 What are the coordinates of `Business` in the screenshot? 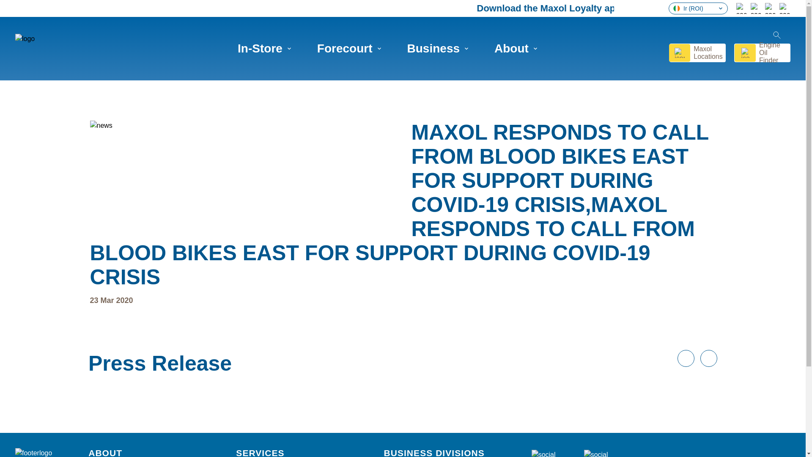 It's located at (438, 48).